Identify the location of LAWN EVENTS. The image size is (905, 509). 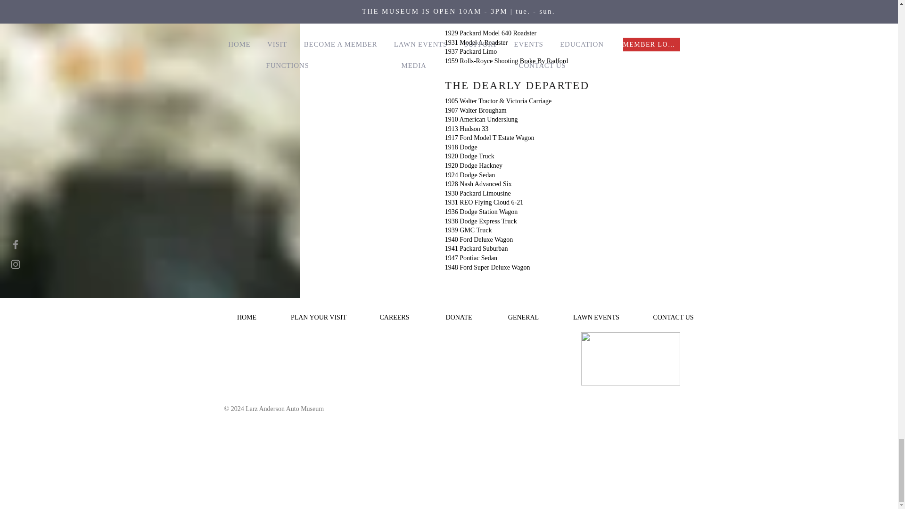
(596, 313).